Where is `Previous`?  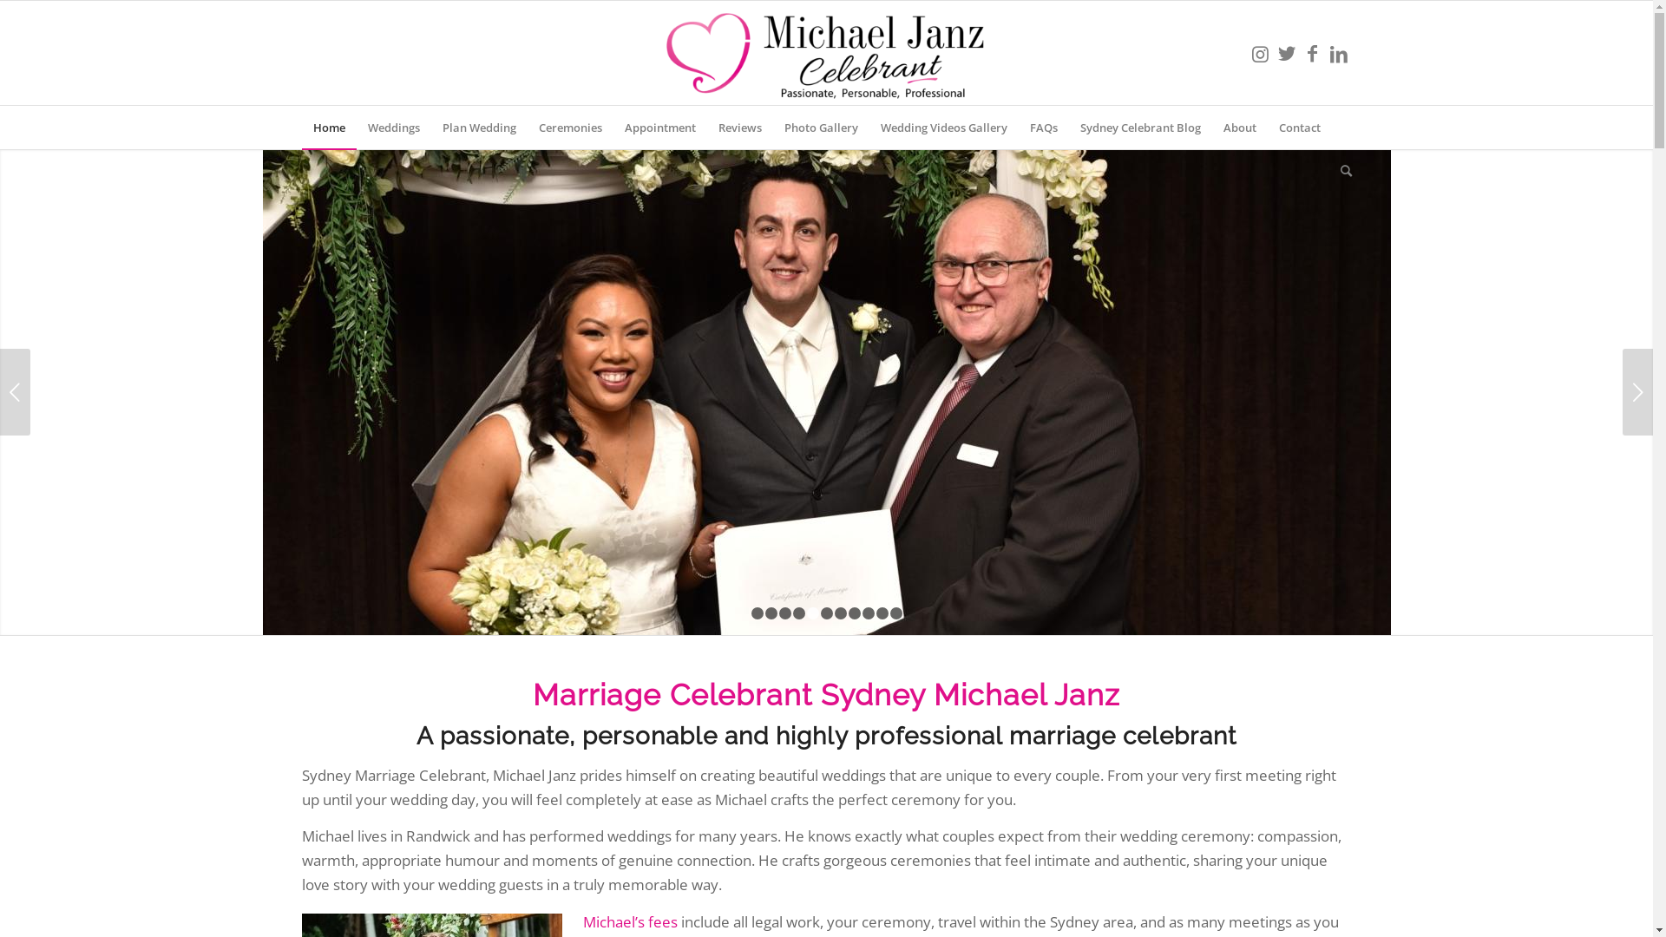 Previous is located at coordinates (16, 349).